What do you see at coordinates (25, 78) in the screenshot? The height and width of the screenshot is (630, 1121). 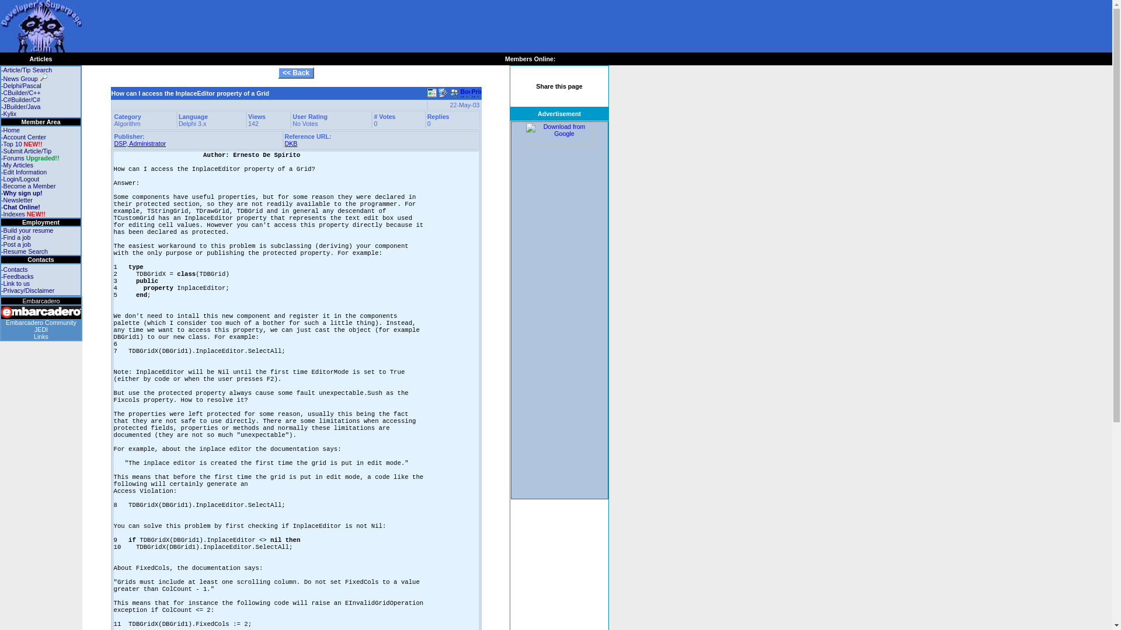 I see `Search over 21 Million news group articles.` at bounding box center [25, 78].